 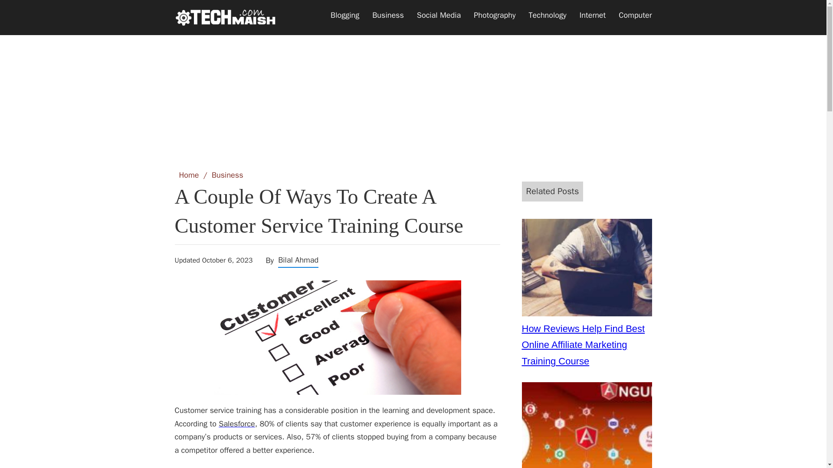 I want to click on Business, so click(x=388, y=15).